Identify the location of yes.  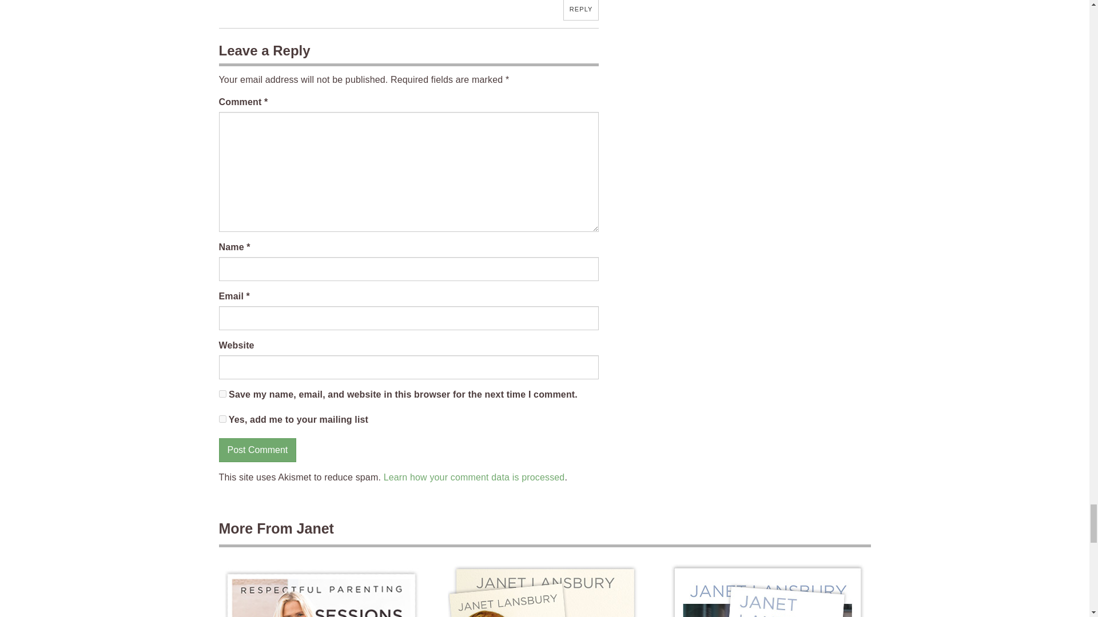
(222, 393).